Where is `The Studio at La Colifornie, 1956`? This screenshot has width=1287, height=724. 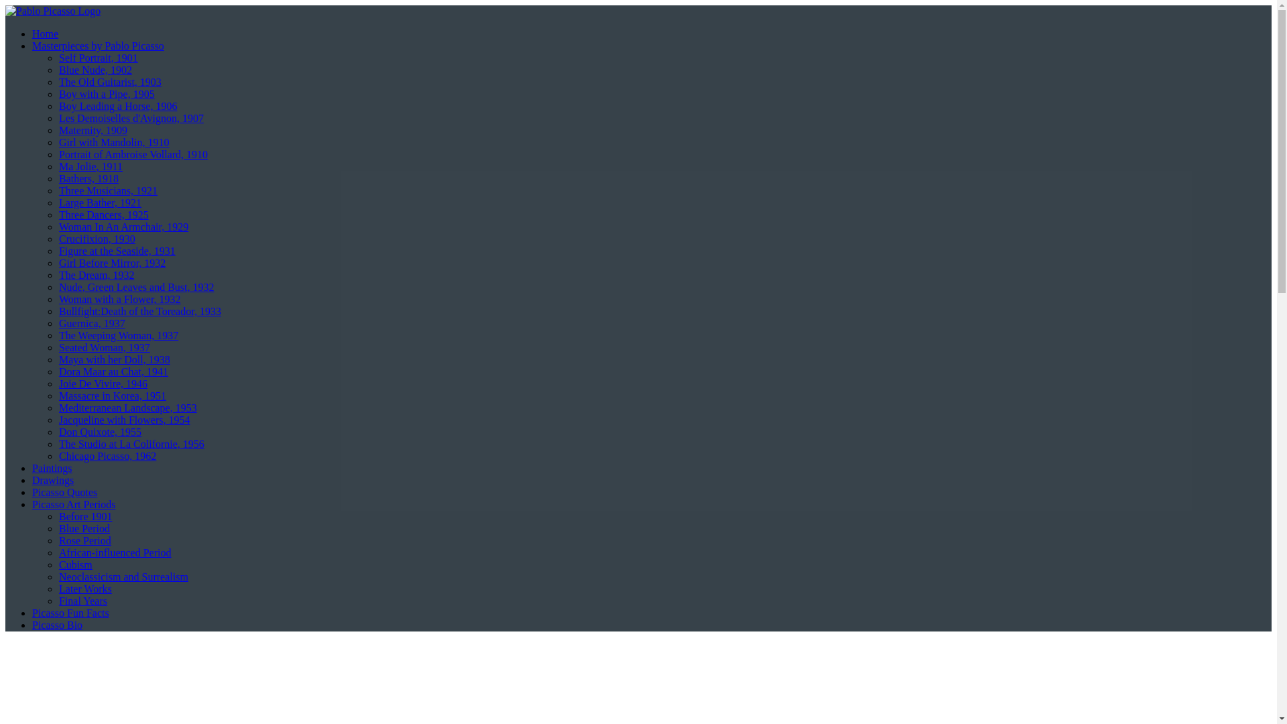
The Studio at La Colifornie, 1956 is located at coordinates (131, 444).